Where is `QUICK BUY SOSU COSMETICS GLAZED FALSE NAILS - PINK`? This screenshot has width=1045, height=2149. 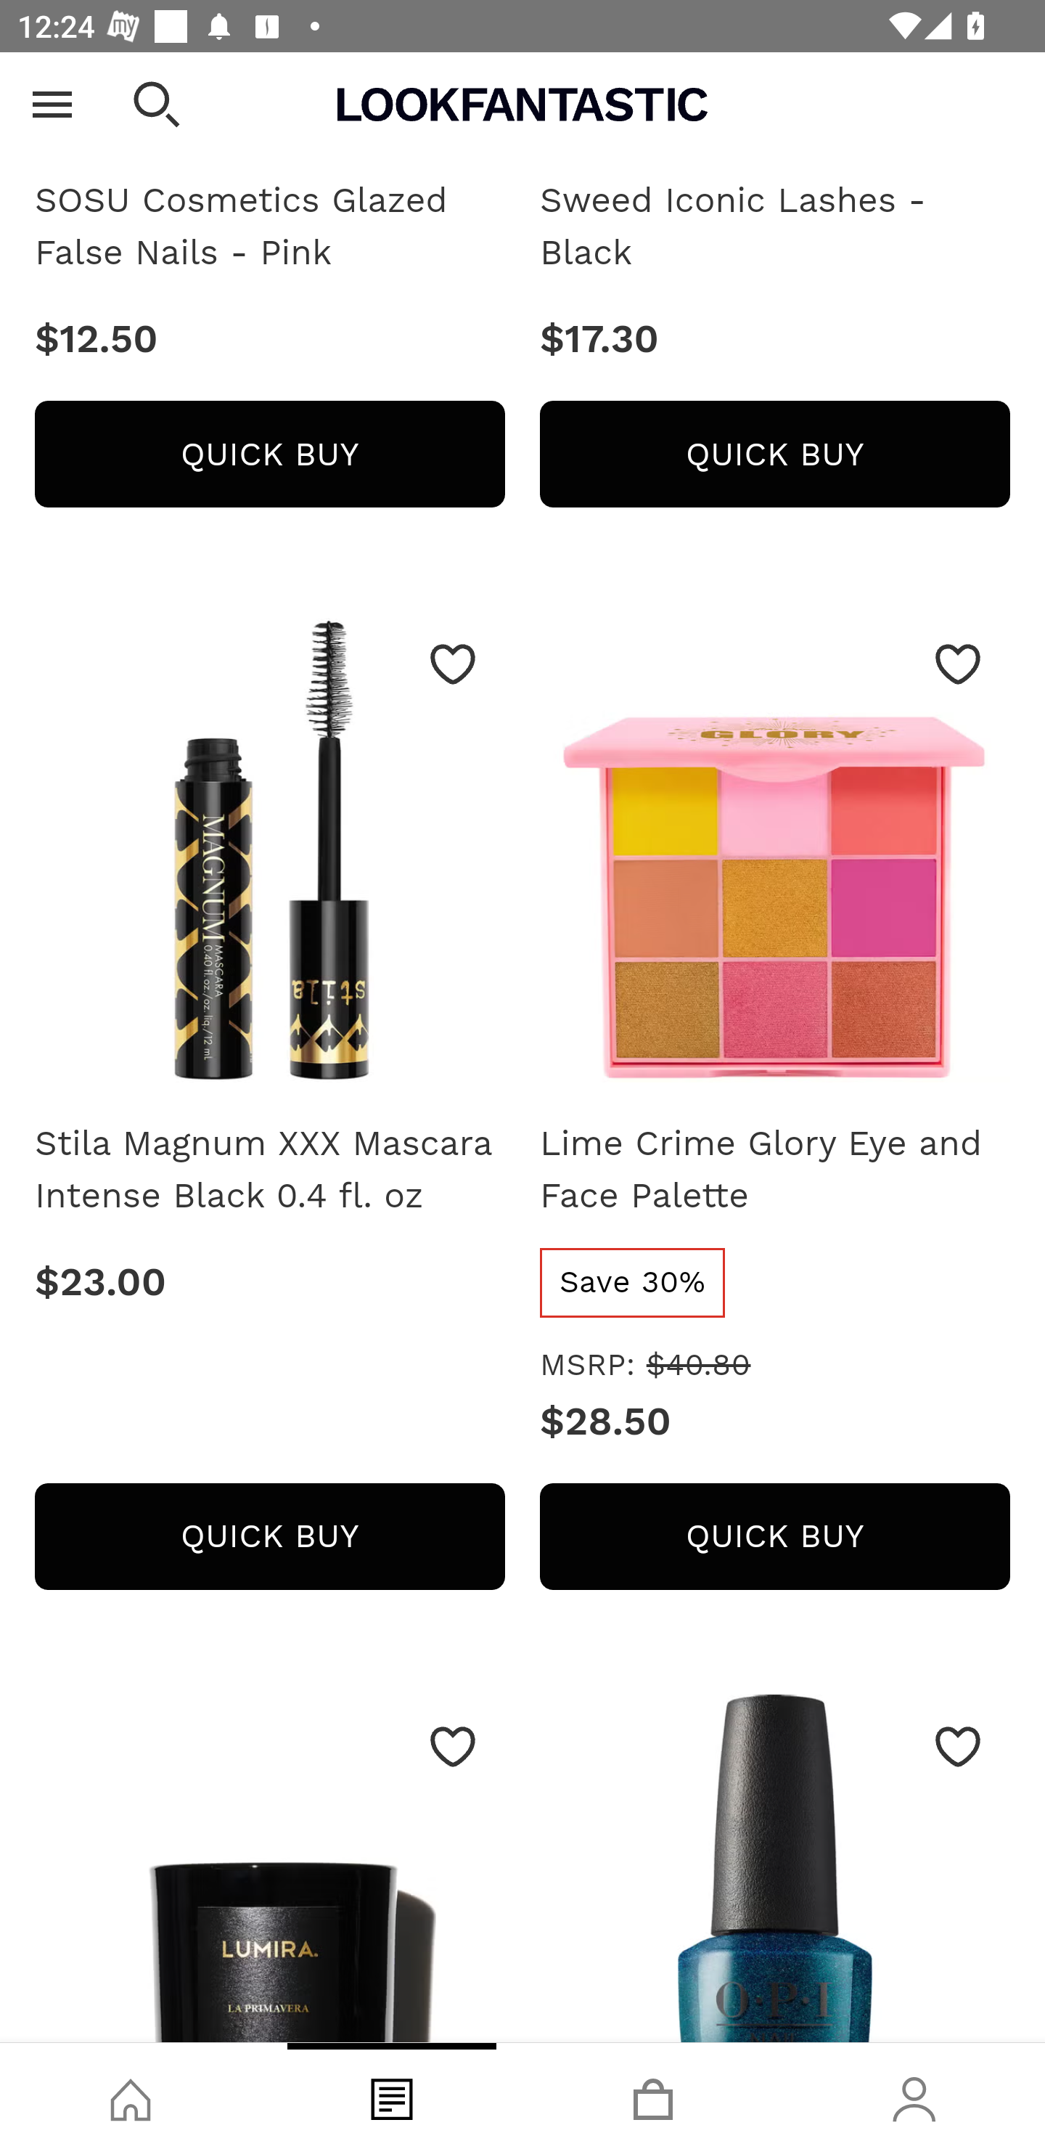
QUICK BUY SOSU COSMETICS GLAZED FALSE NAILS - PINK is located at coordinates (269, 454).